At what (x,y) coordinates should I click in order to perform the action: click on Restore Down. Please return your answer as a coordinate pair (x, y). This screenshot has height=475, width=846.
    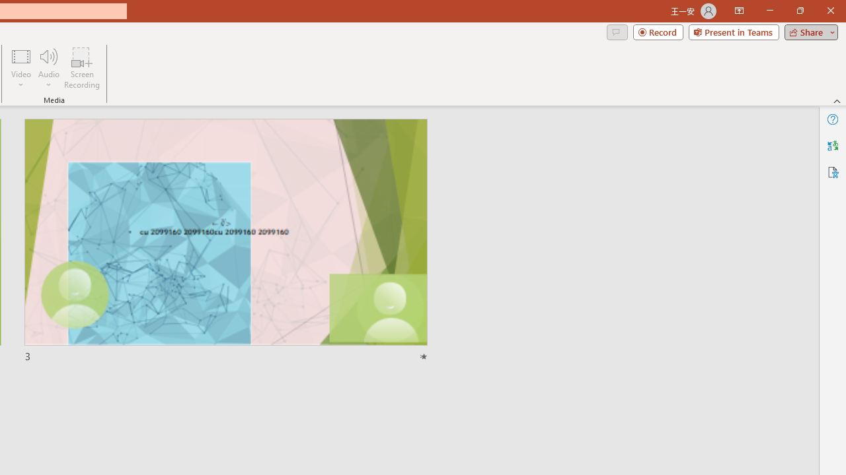
    Looking at the image, I should click on (800, 11).